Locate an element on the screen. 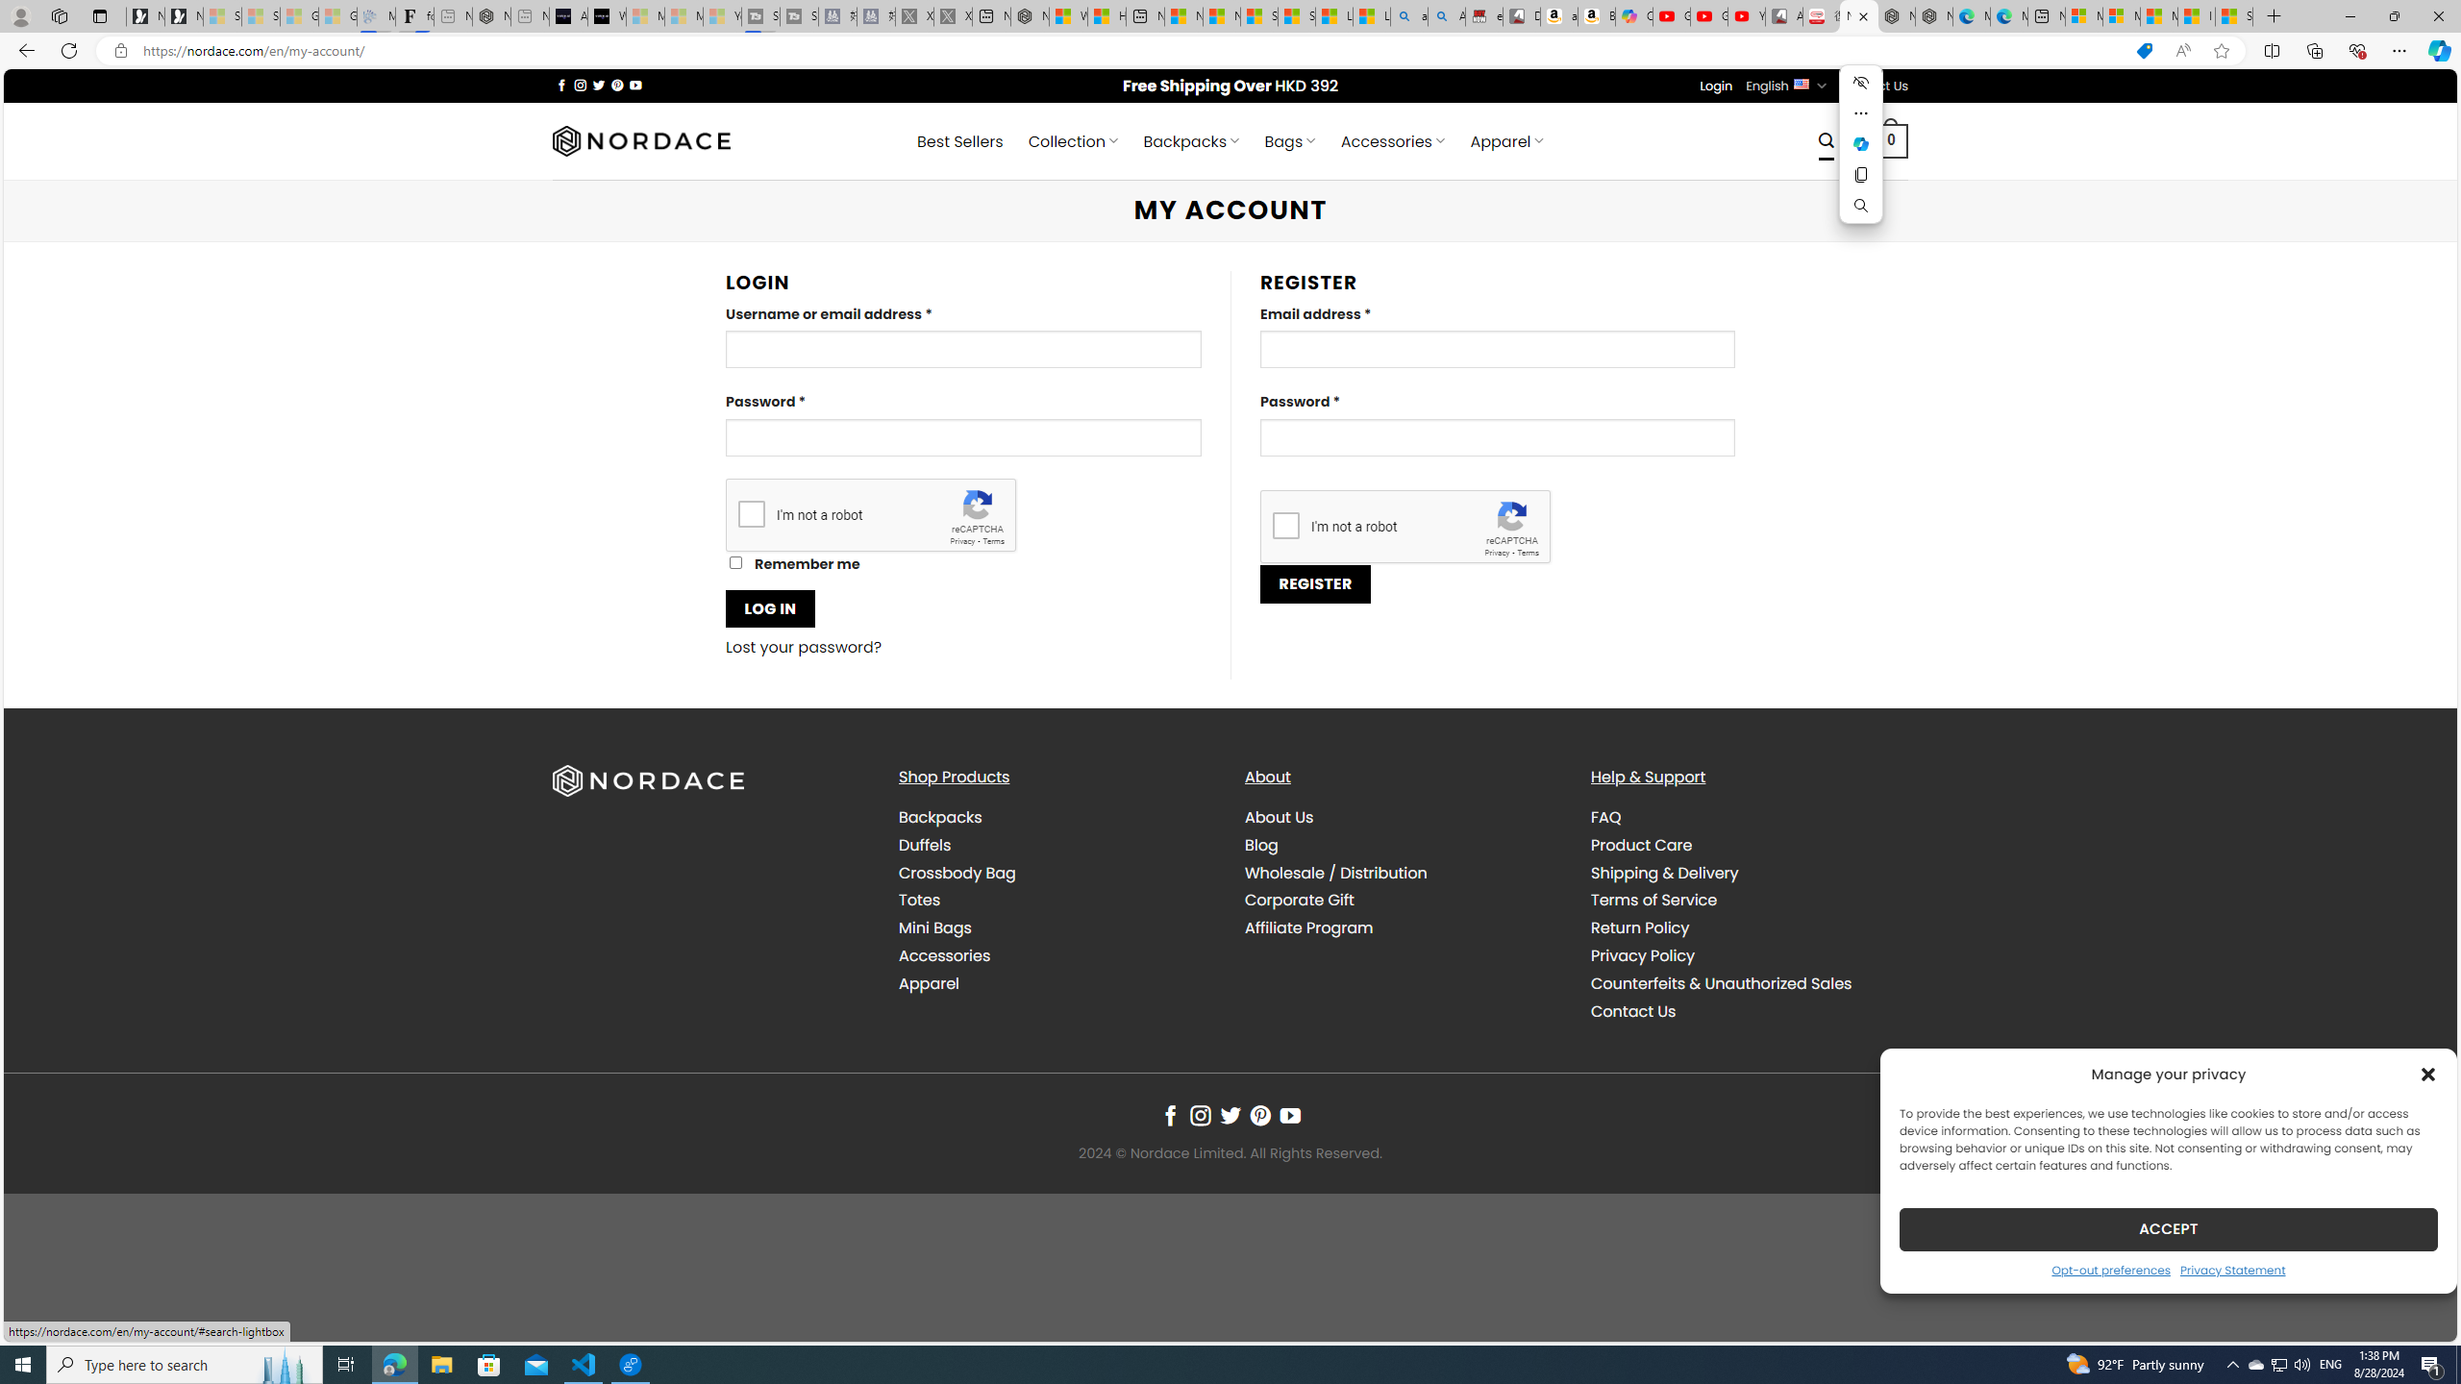 This screenshot has width=2461, height=1384. Privacy Policy is located at coordinates (1748, 955).